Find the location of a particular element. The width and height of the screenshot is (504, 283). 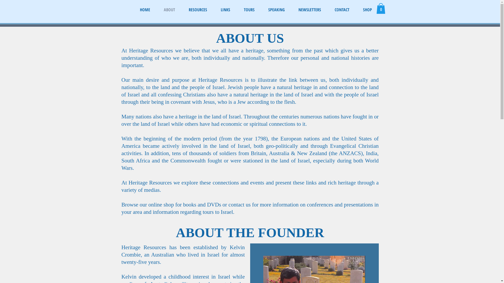

ABOUT is located at coordinates (170, 9).